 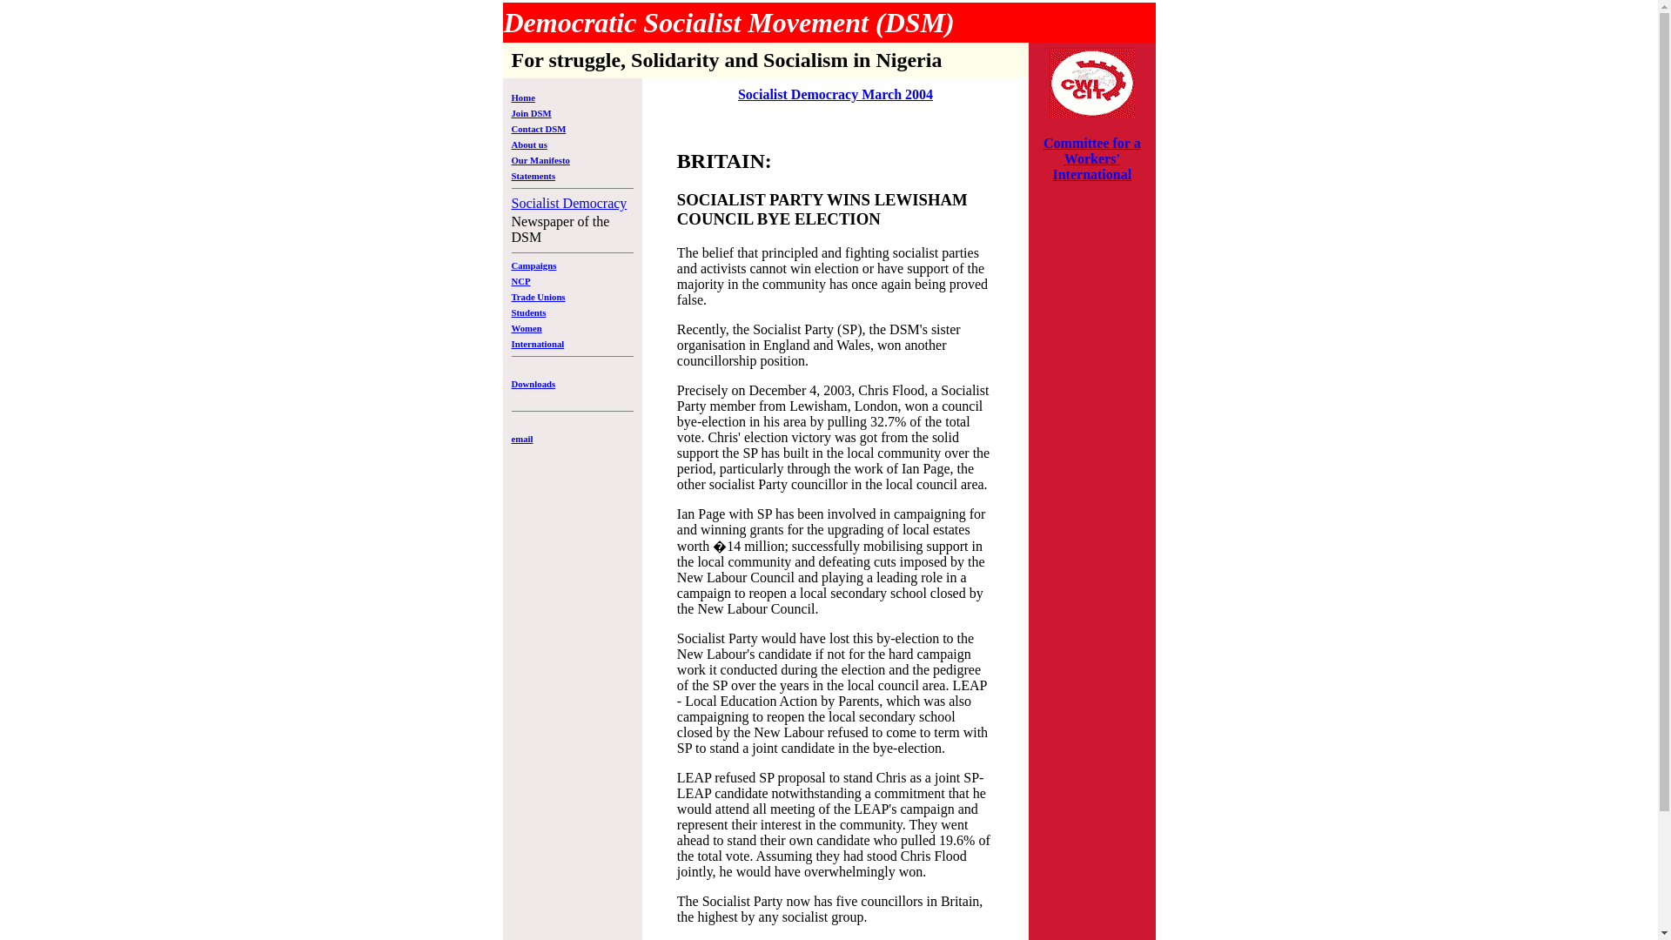 What do you see at coordinates (540, 160) in the screenshot?
I see `Our Manifesto` at bounding box center [540, 160].